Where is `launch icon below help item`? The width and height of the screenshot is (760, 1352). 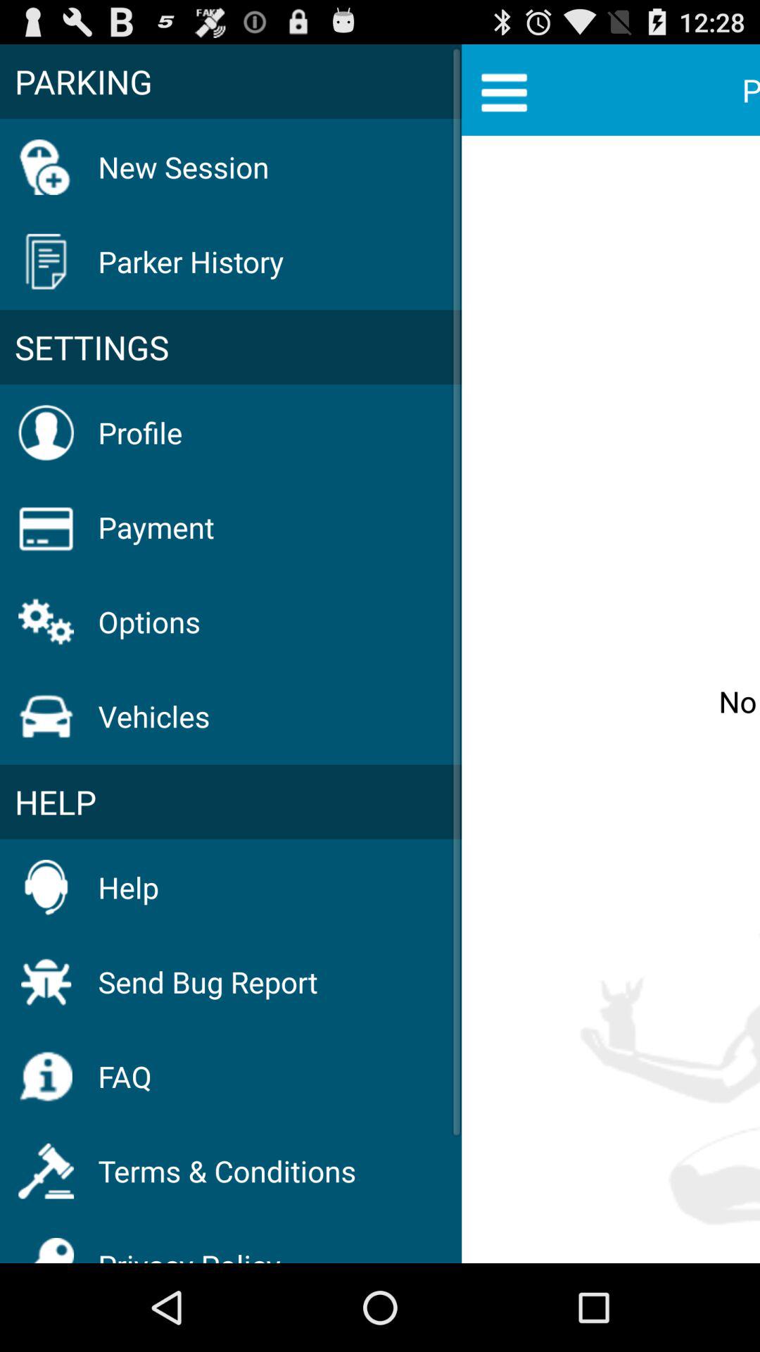
launch icon below help item is located at coordinates (208, 982).